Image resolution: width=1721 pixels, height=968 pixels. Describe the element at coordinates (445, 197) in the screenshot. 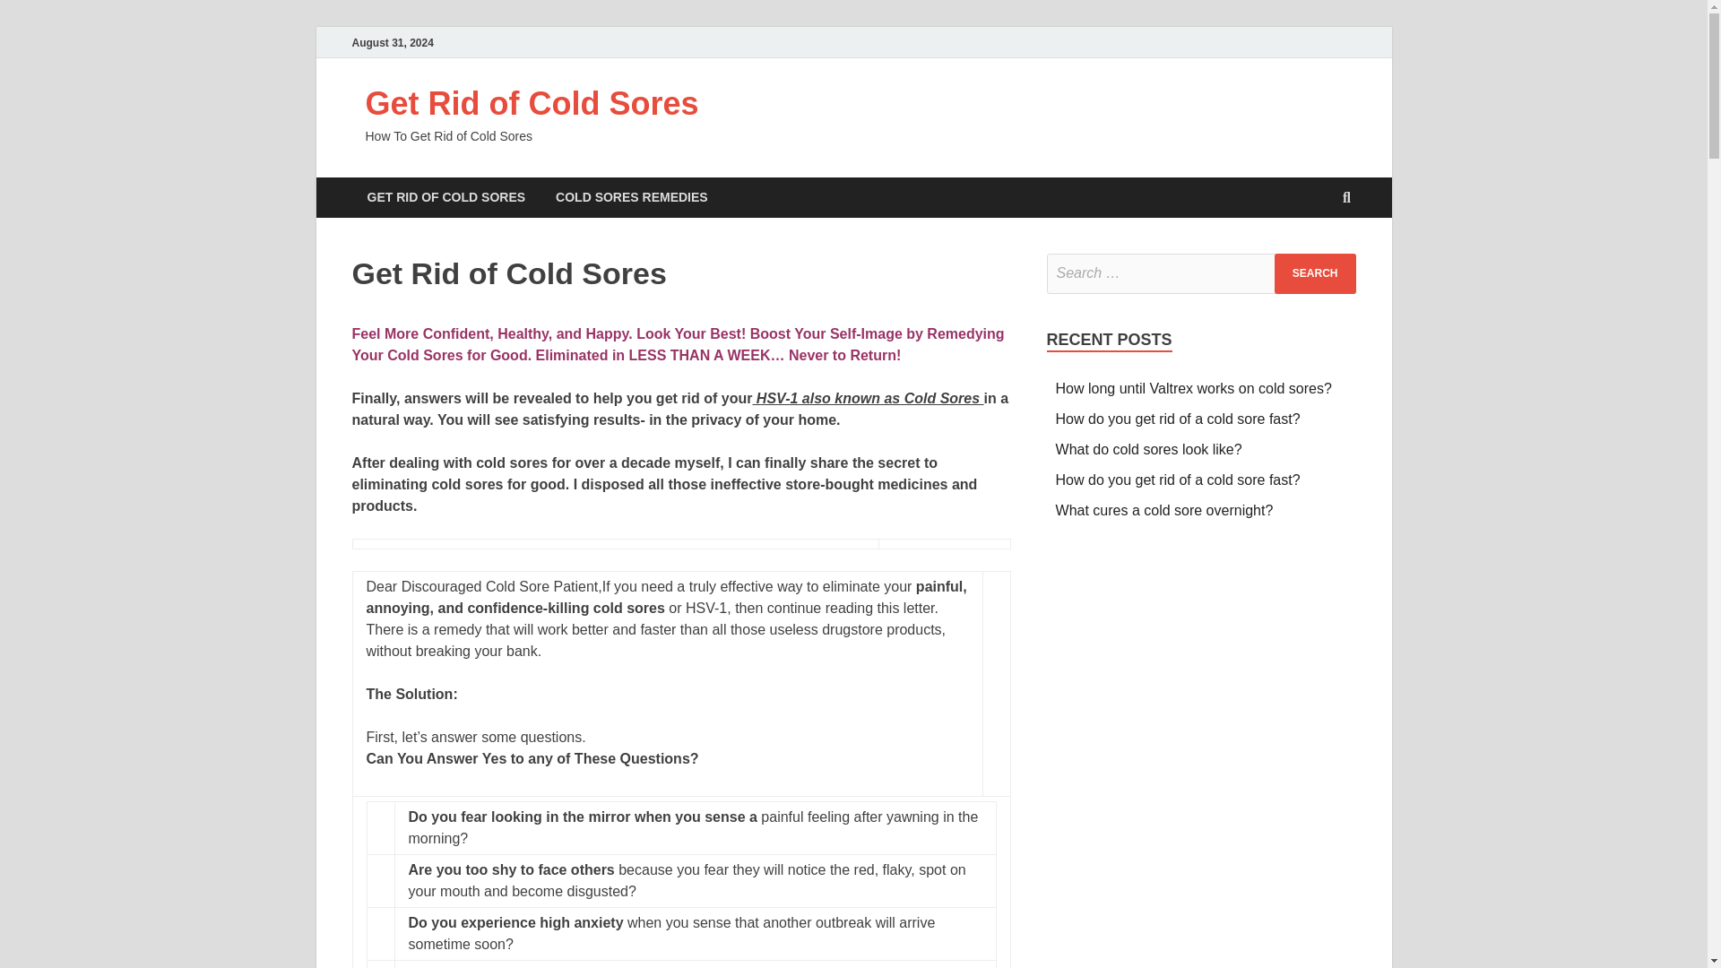

I see `GET RID OF COLD SORES` at that location.